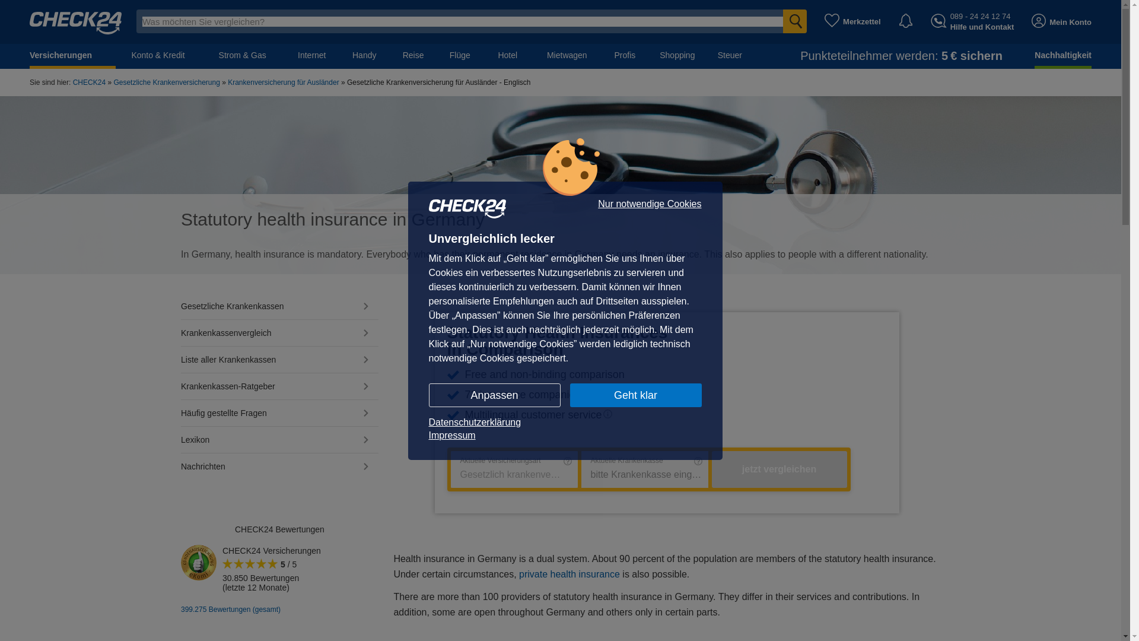  Describe the element at coordinates (635, 395) in the screenshot. I see `Geht klar` at that location.